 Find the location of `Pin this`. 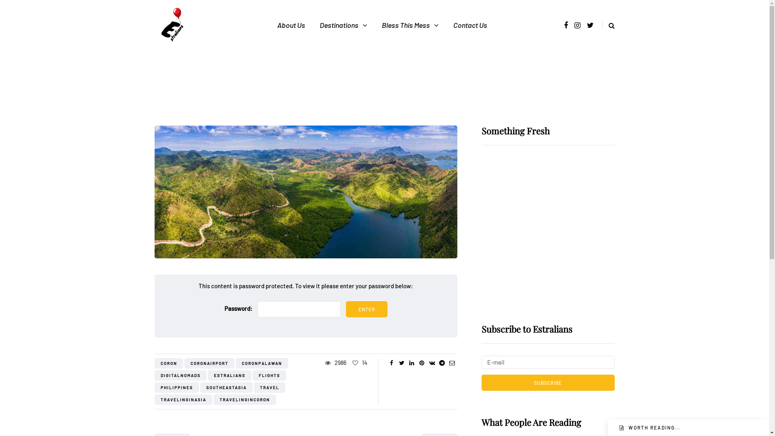

Pin this is located at coordinates (421, 363).